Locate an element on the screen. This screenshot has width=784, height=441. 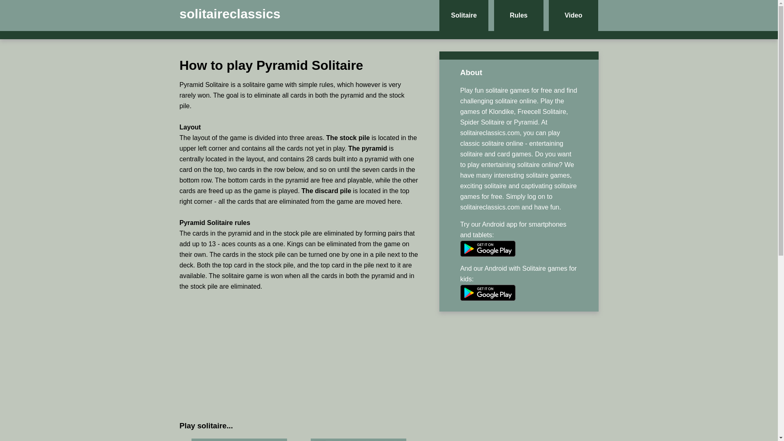
Rules is located at coordinates (519, 16).